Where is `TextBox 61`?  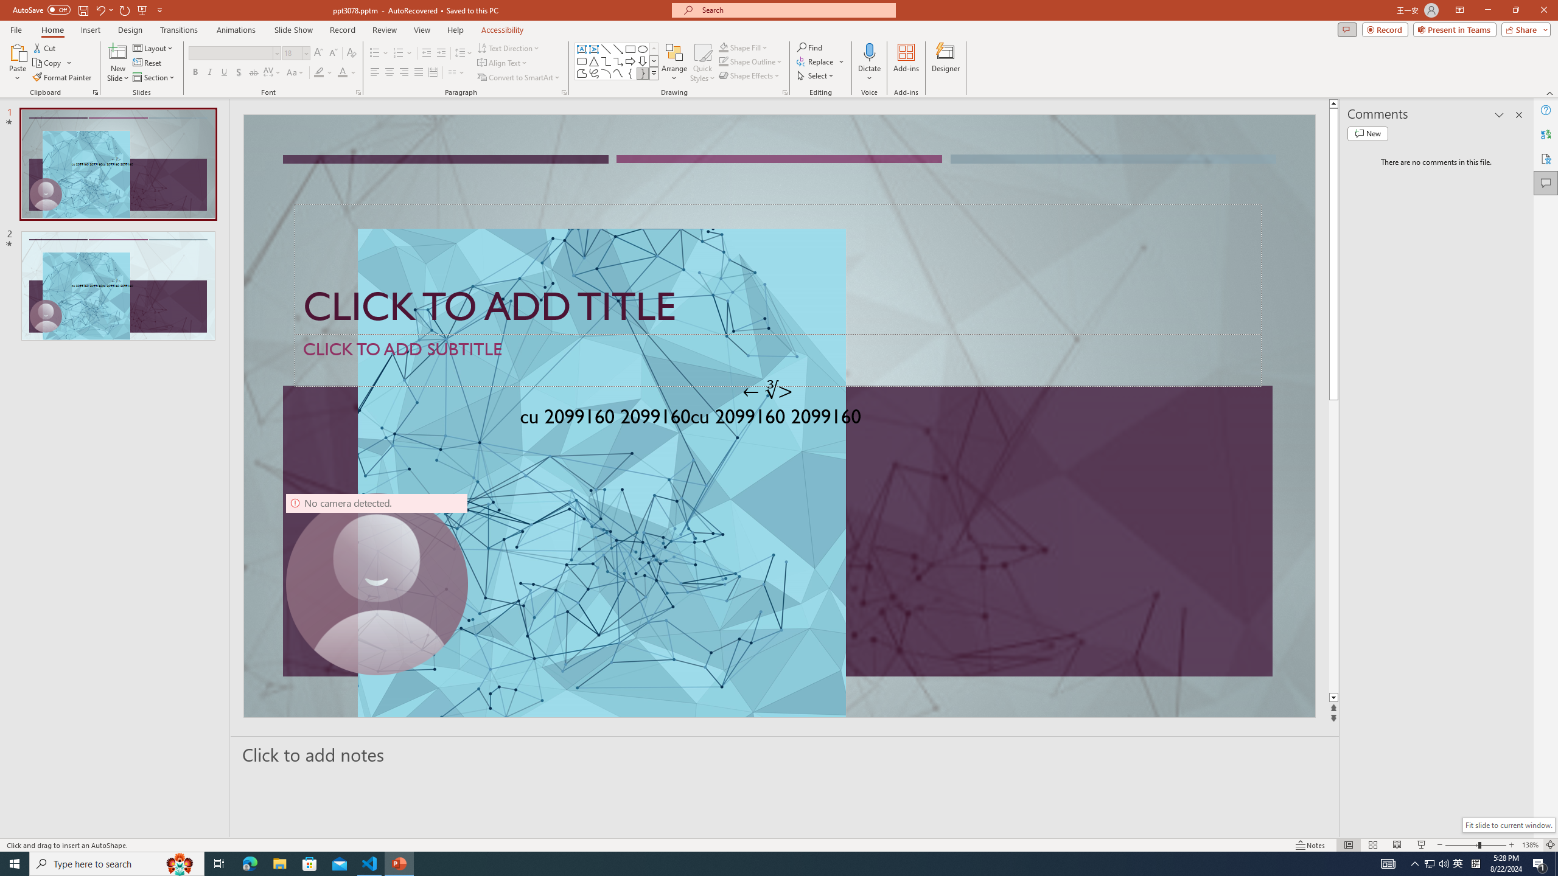
TextBox 61 is located at coordinates (778, 419).